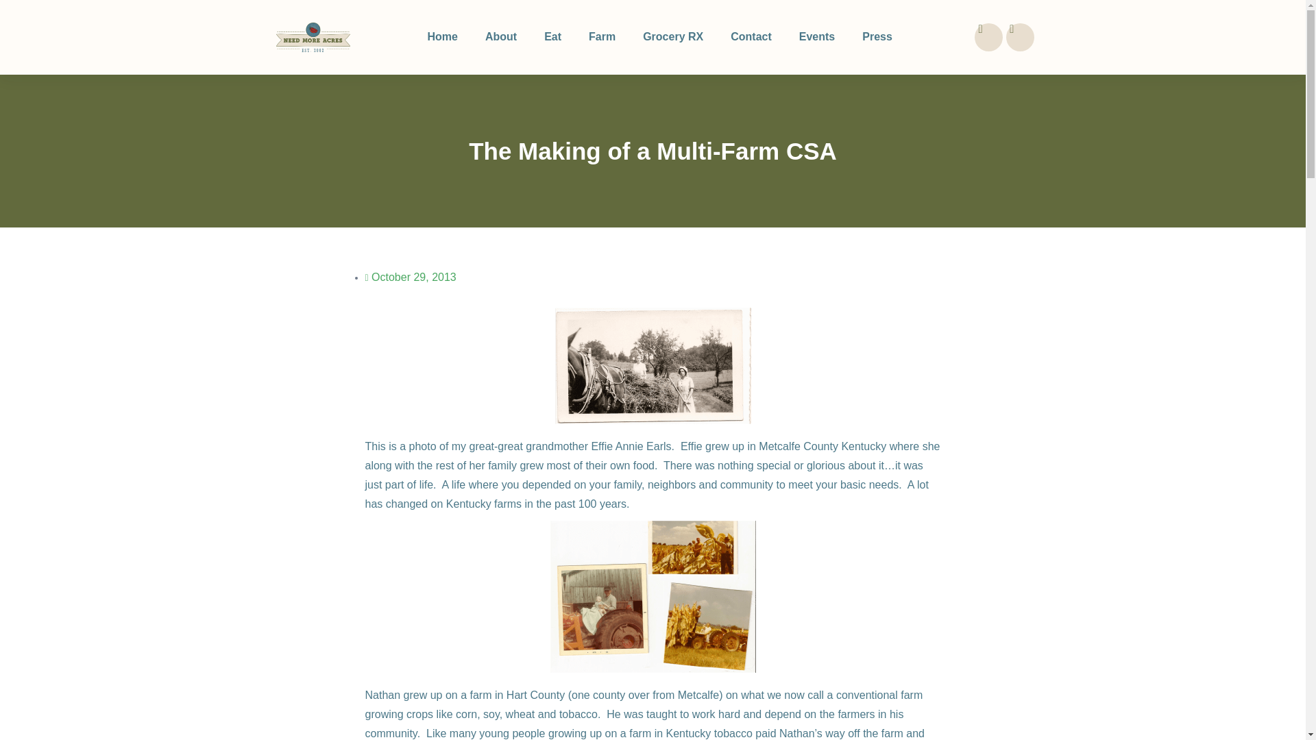 The image size is (1316, 740). I want to click on About, so click(500, 37).